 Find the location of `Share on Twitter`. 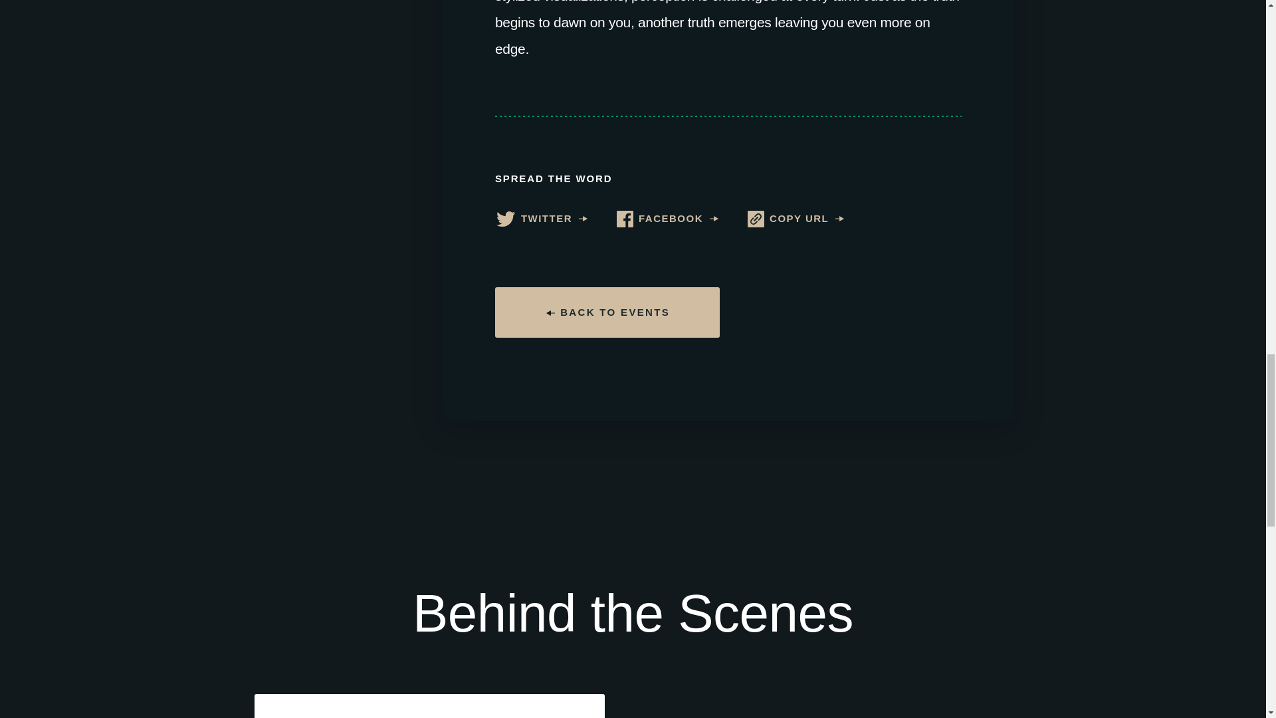

Share on Twitter is located at coordinates (541, 219).